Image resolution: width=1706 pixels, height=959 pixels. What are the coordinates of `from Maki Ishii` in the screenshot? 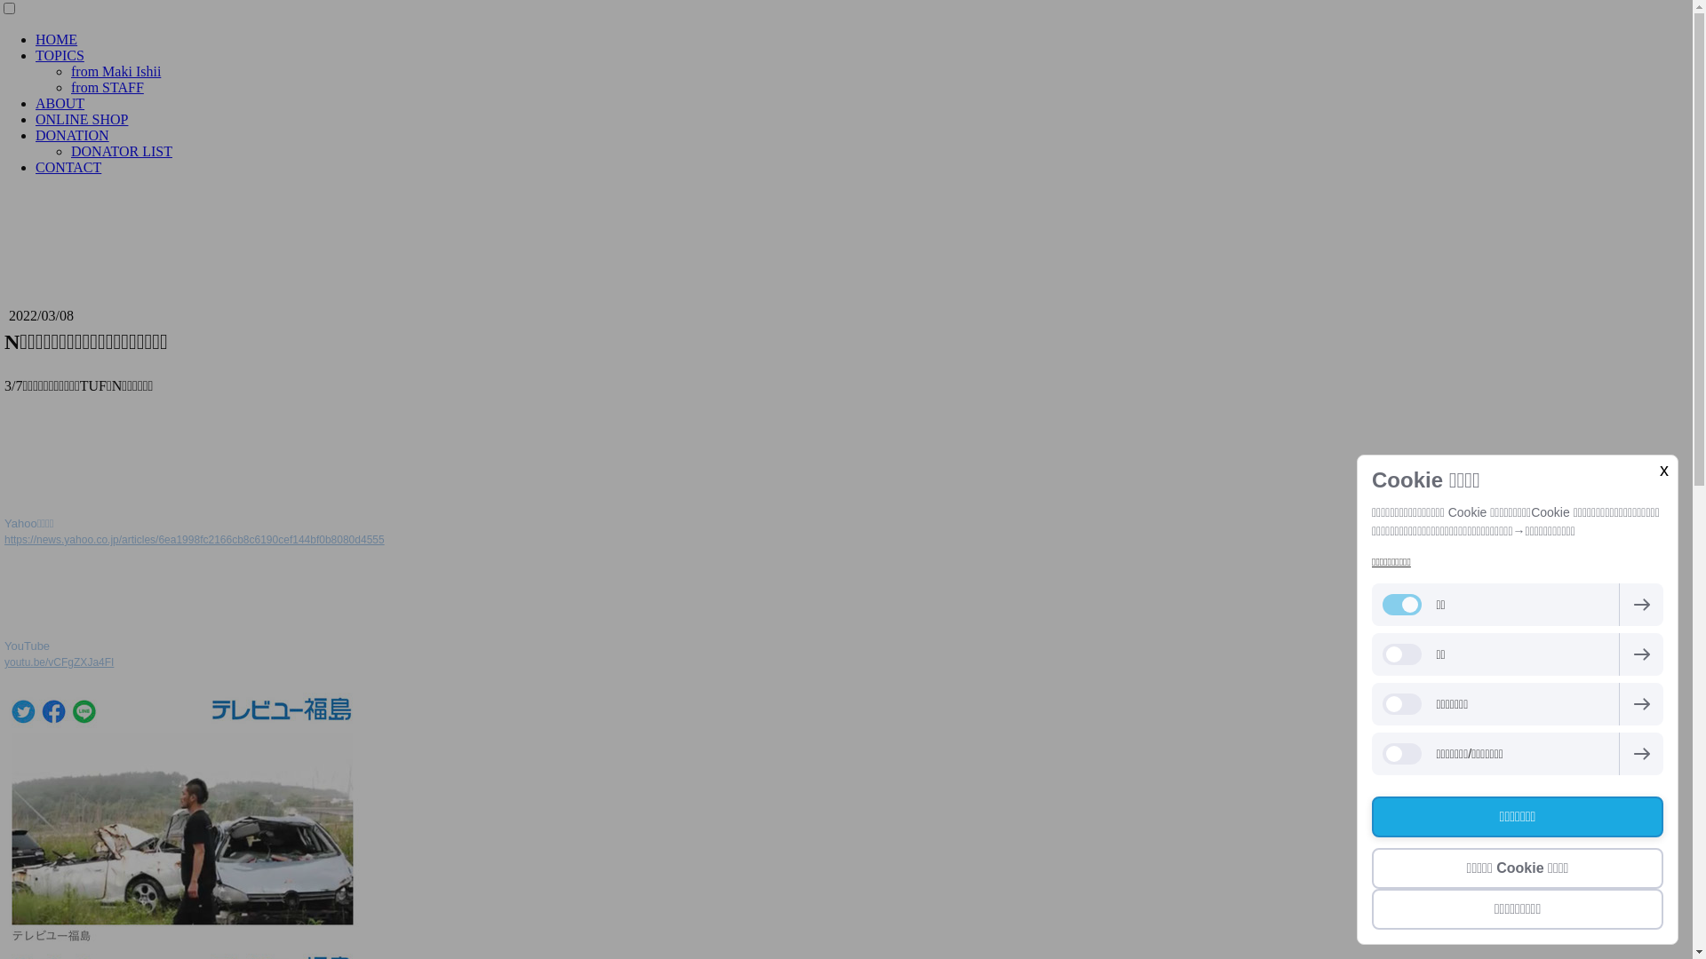 It's located at (116, 71).